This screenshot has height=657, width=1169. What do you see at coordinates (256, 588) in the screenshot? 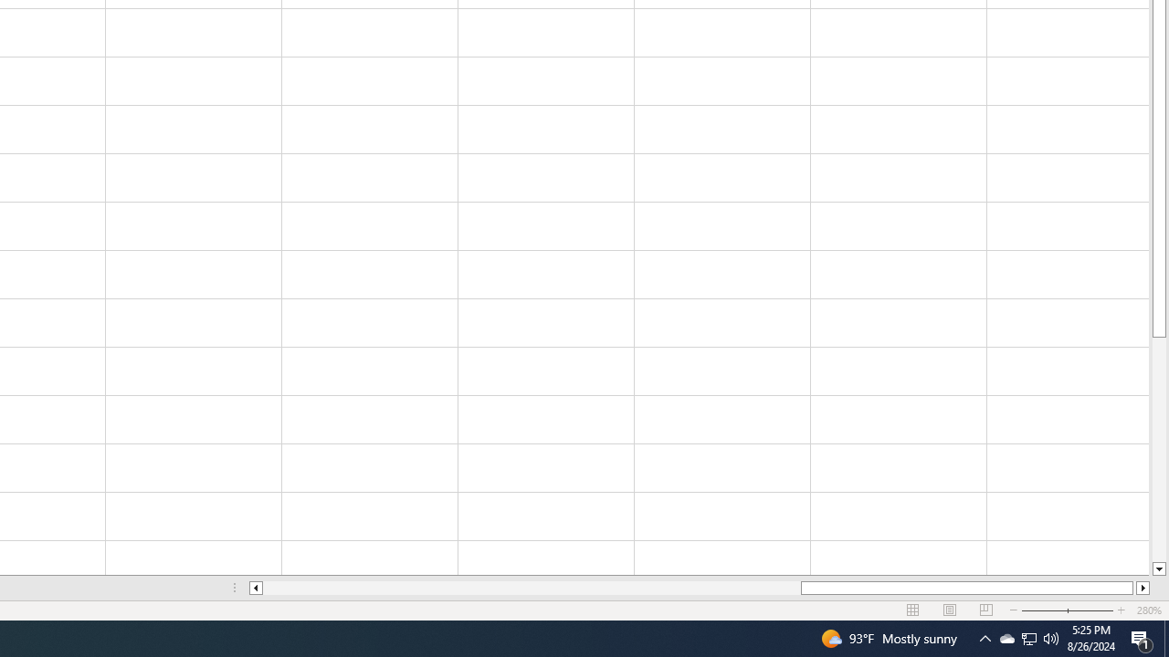
I see `Column left` at bounding box center [256, 588].